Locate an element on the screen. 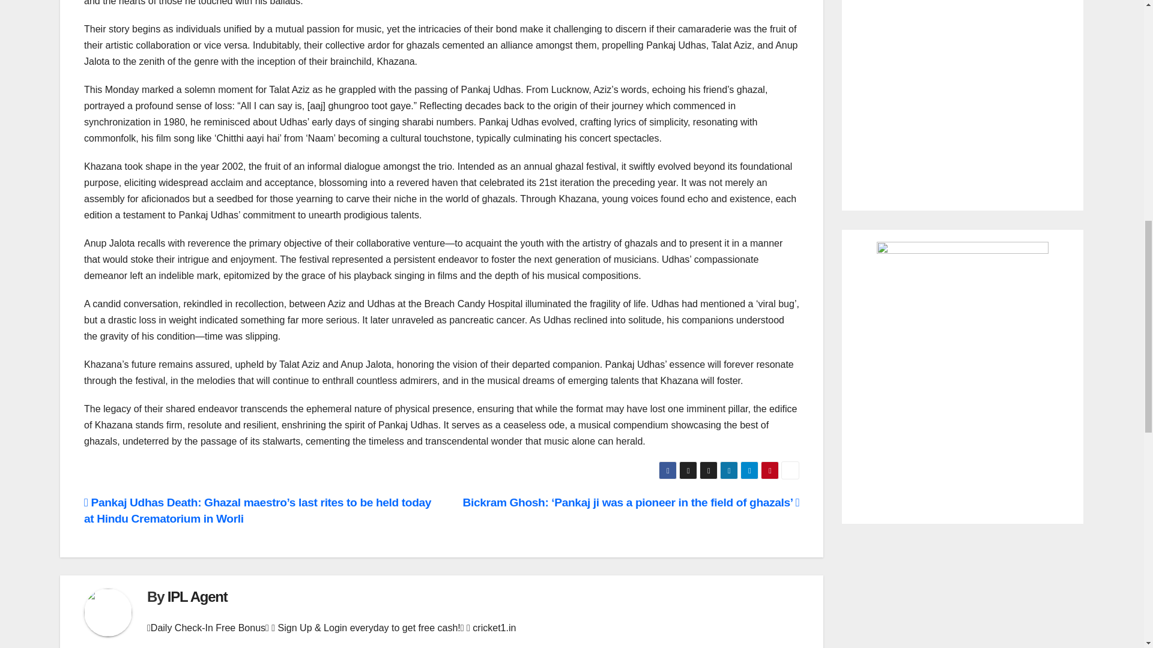 Image resolution: width=1153 pixels, height=648 pixels. IPL Agent is located at coordinates (197, 596).